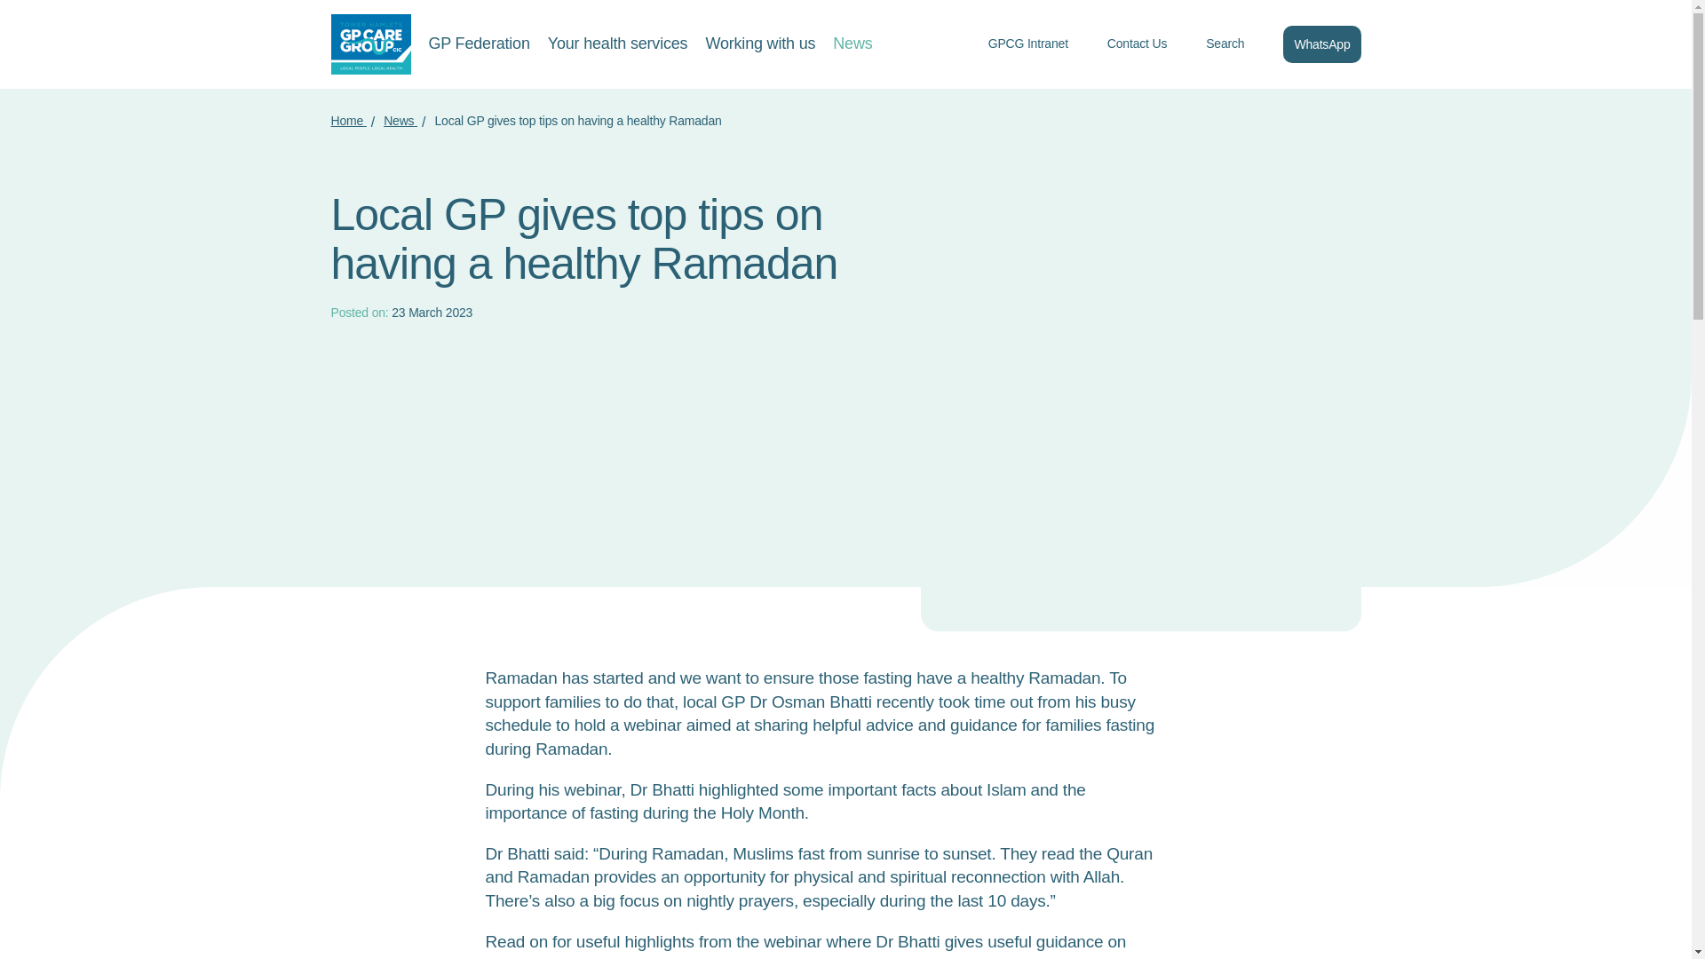 Image resolution: width=1705 pixels, height=959 pixels. I want to click on GP Federation, so click(478, 44).